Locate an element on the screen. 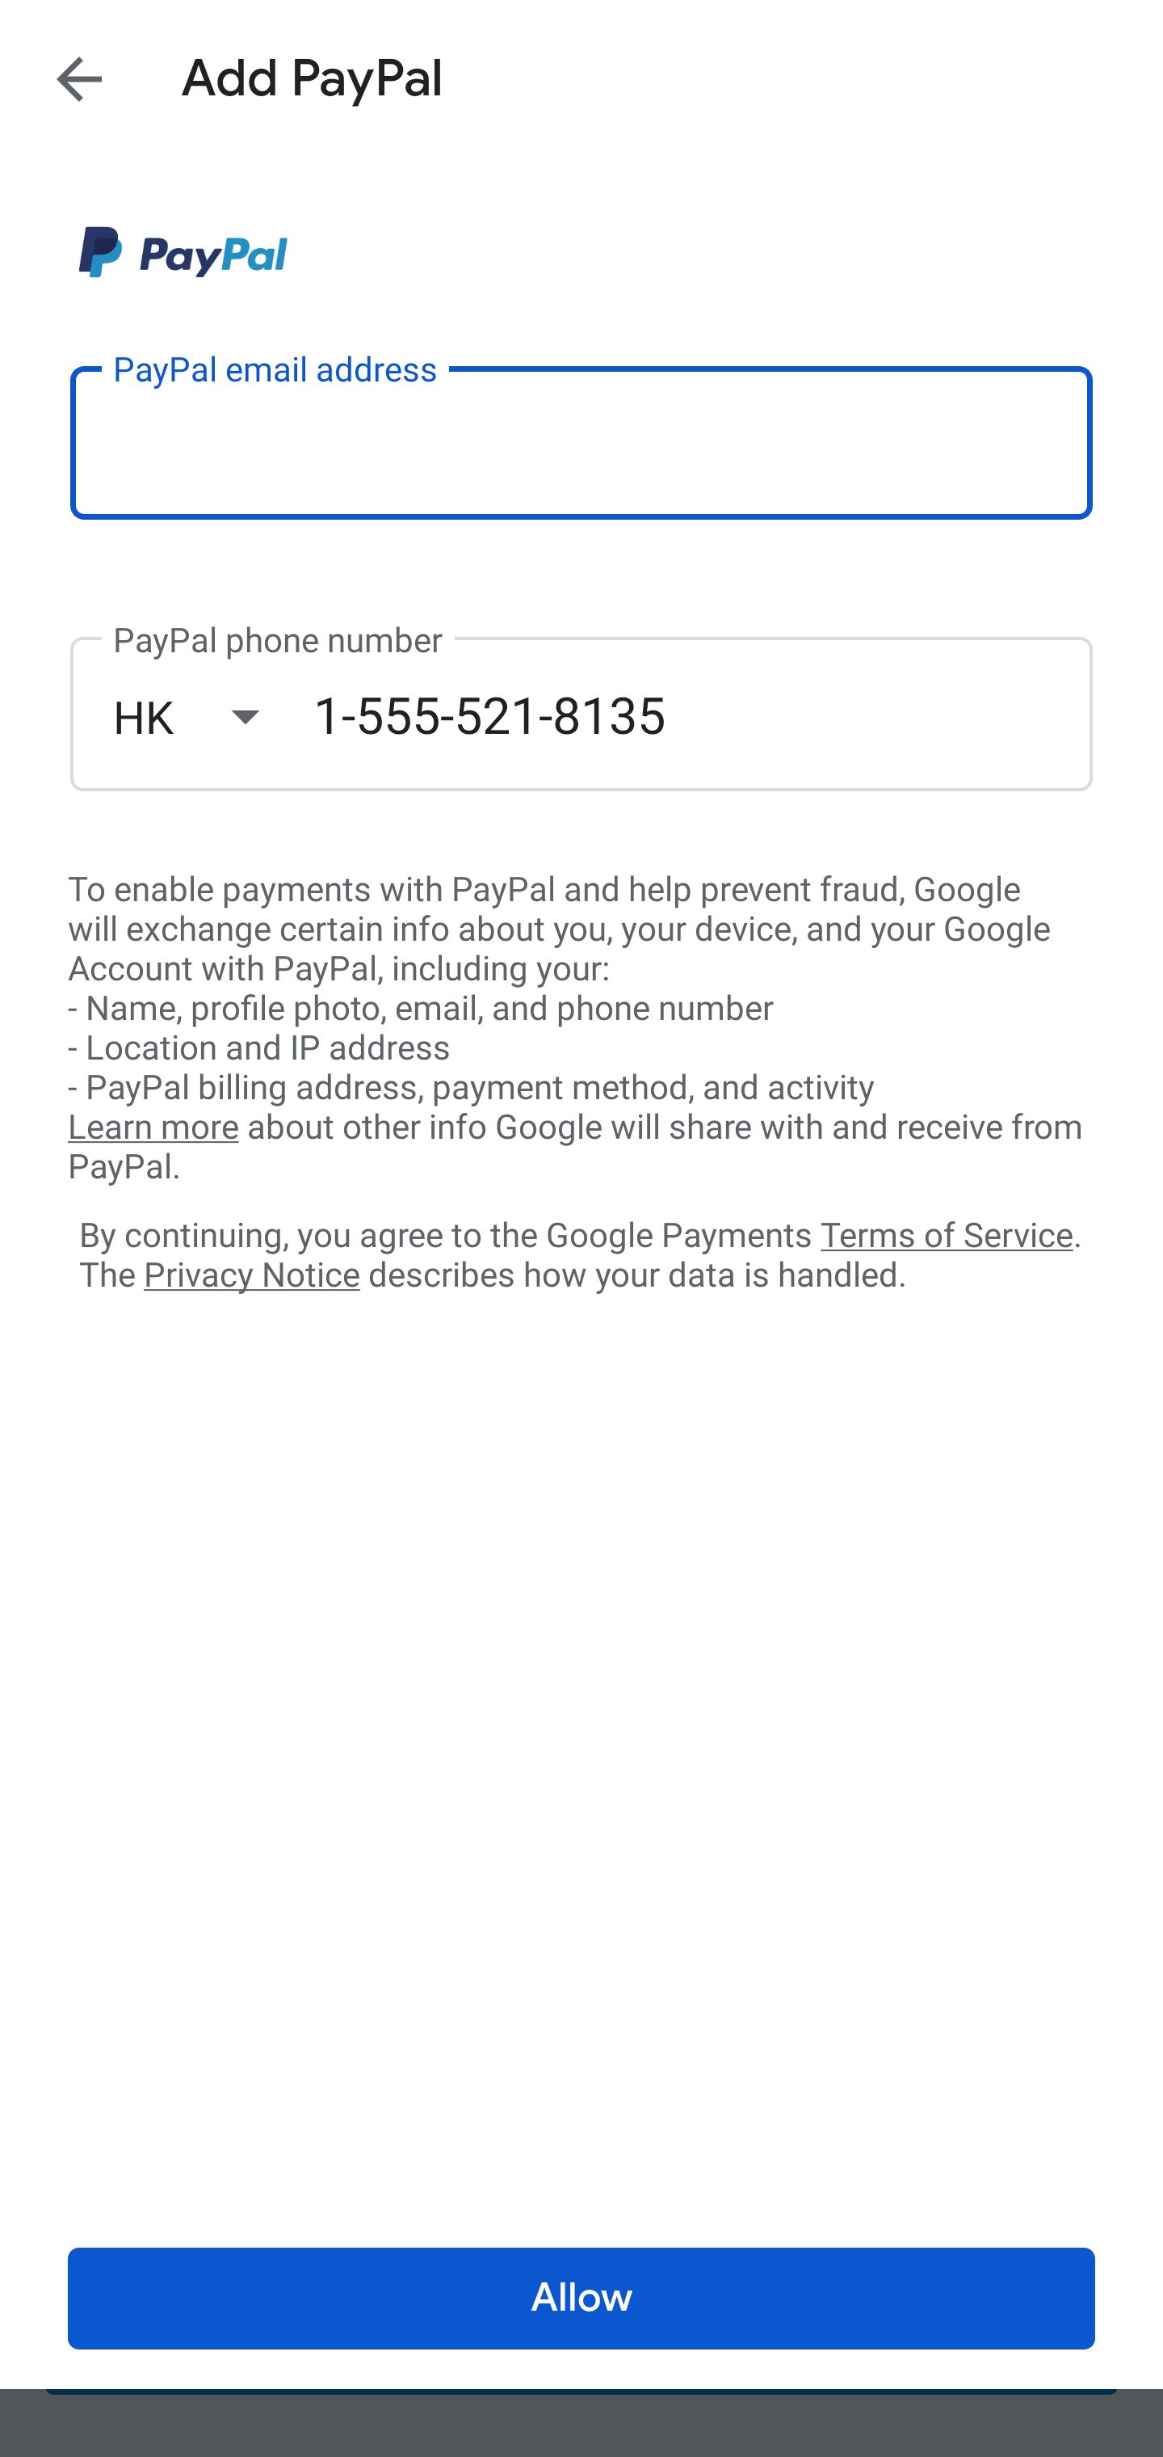 The width and height of the screenshot is (1163, 2457). Privacy Notice is located at coordinates (251, 1276).